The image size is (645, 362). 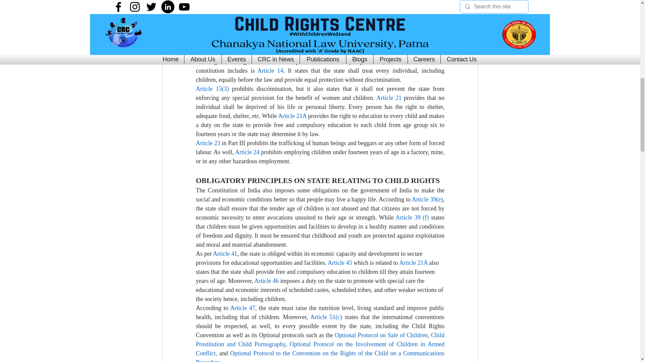 I want to click on Article 47, so click(x=242, y=308).